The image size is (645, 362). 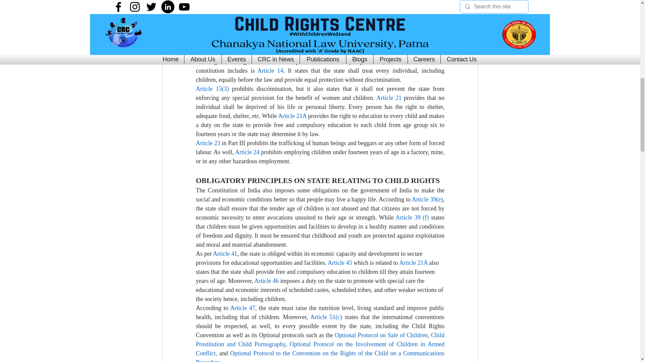 I want to click on Article 47, so click(x=242, y=308).